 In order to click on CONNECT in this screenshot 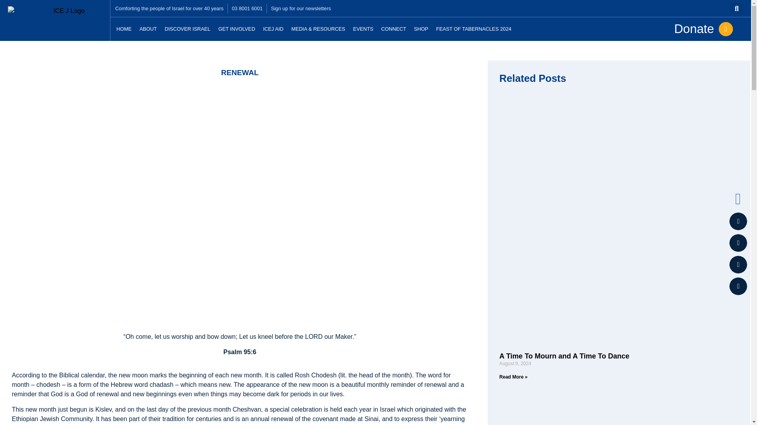, I will do `click(393, 29)`.